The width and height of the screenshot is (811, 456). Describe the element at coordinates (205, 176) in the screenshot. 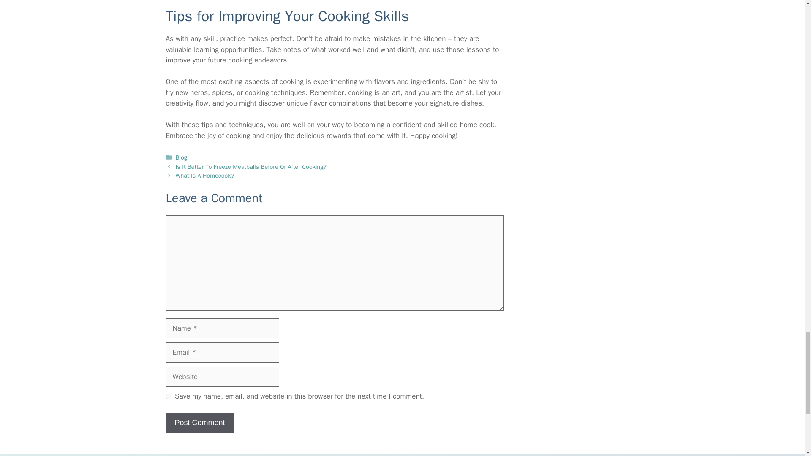

I see `What Is A Homecook?` at that location.